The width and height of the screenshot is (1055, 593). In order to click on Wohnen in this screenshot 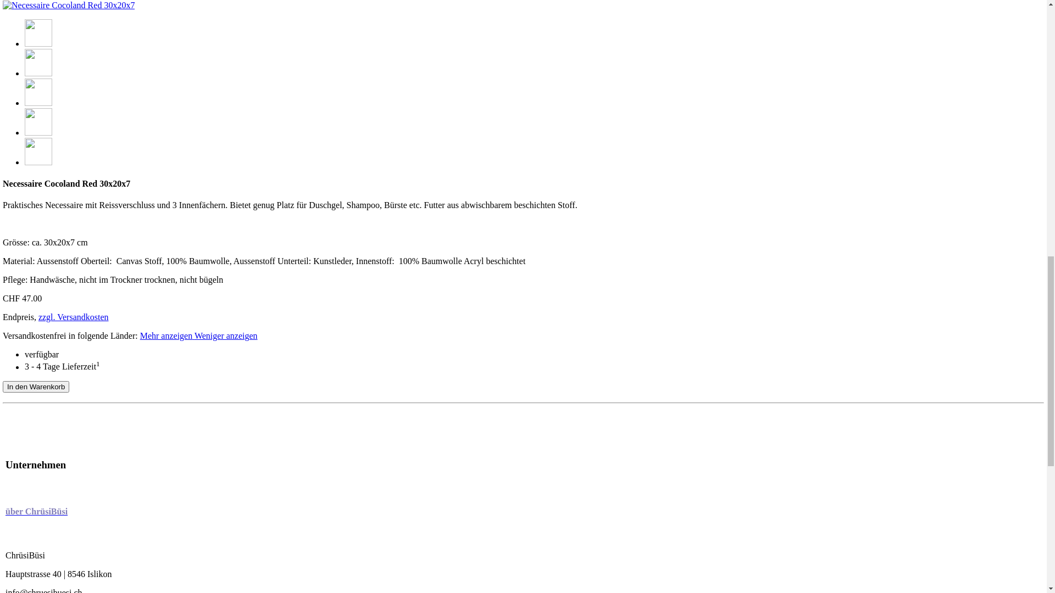, I will do `click(36, 133)`.